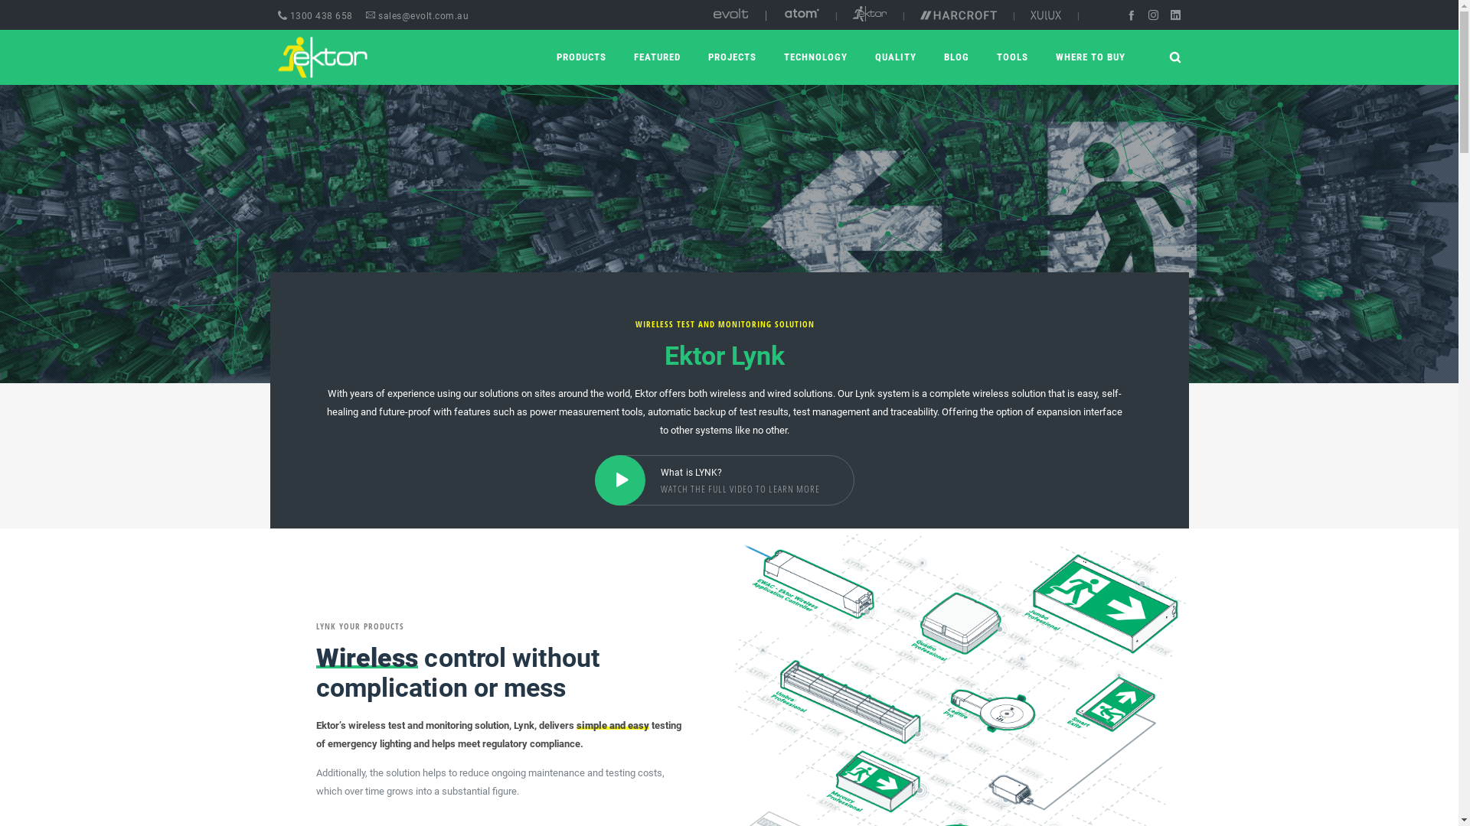  Describe the element at coordinates (417, 16) in the screenshot. I see `sales@evolt.com.au` at that location.